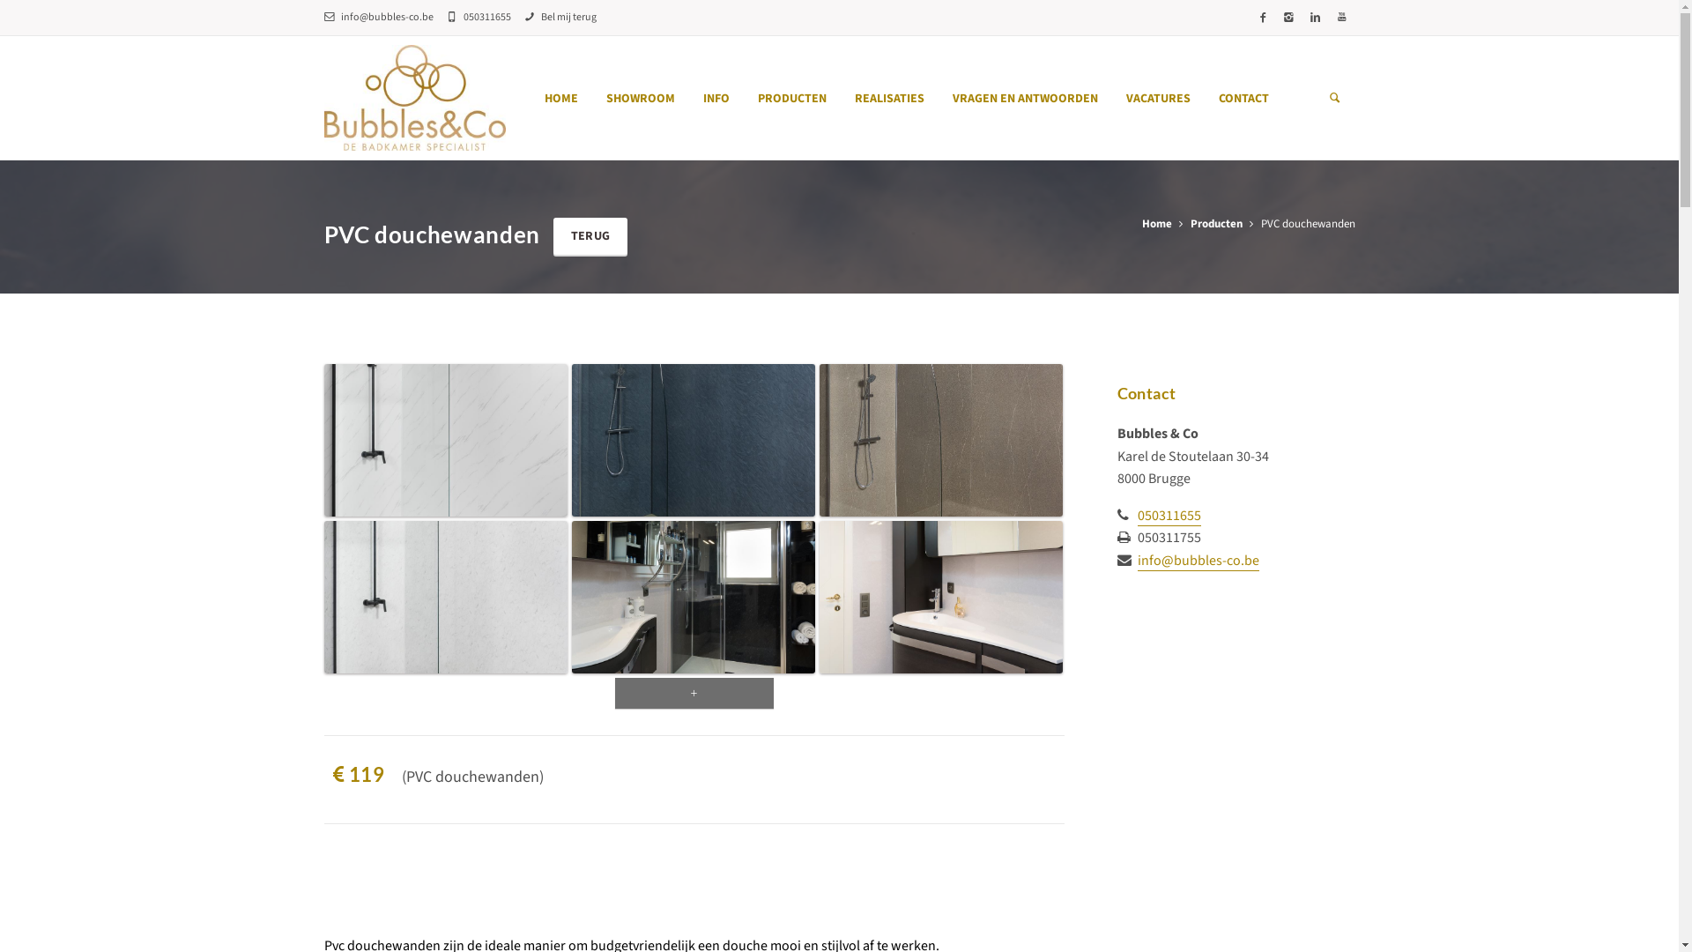 The width and height of the screenshot is (1692, 952). Describe the element at coordinates (1216, 224) in the screenshot. I see `Producten` at that location.